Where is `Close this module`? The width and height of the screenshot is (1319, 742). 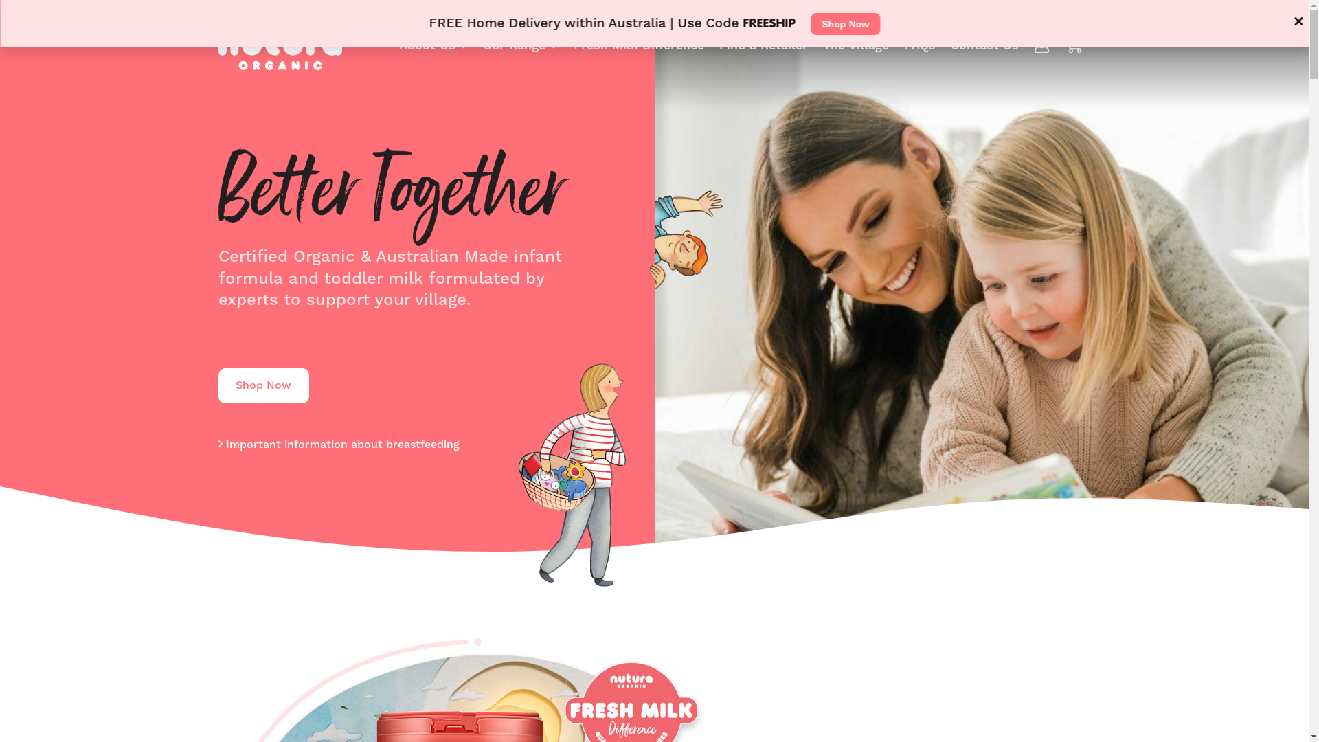
Close this module is located at coordinates (1298, 21).